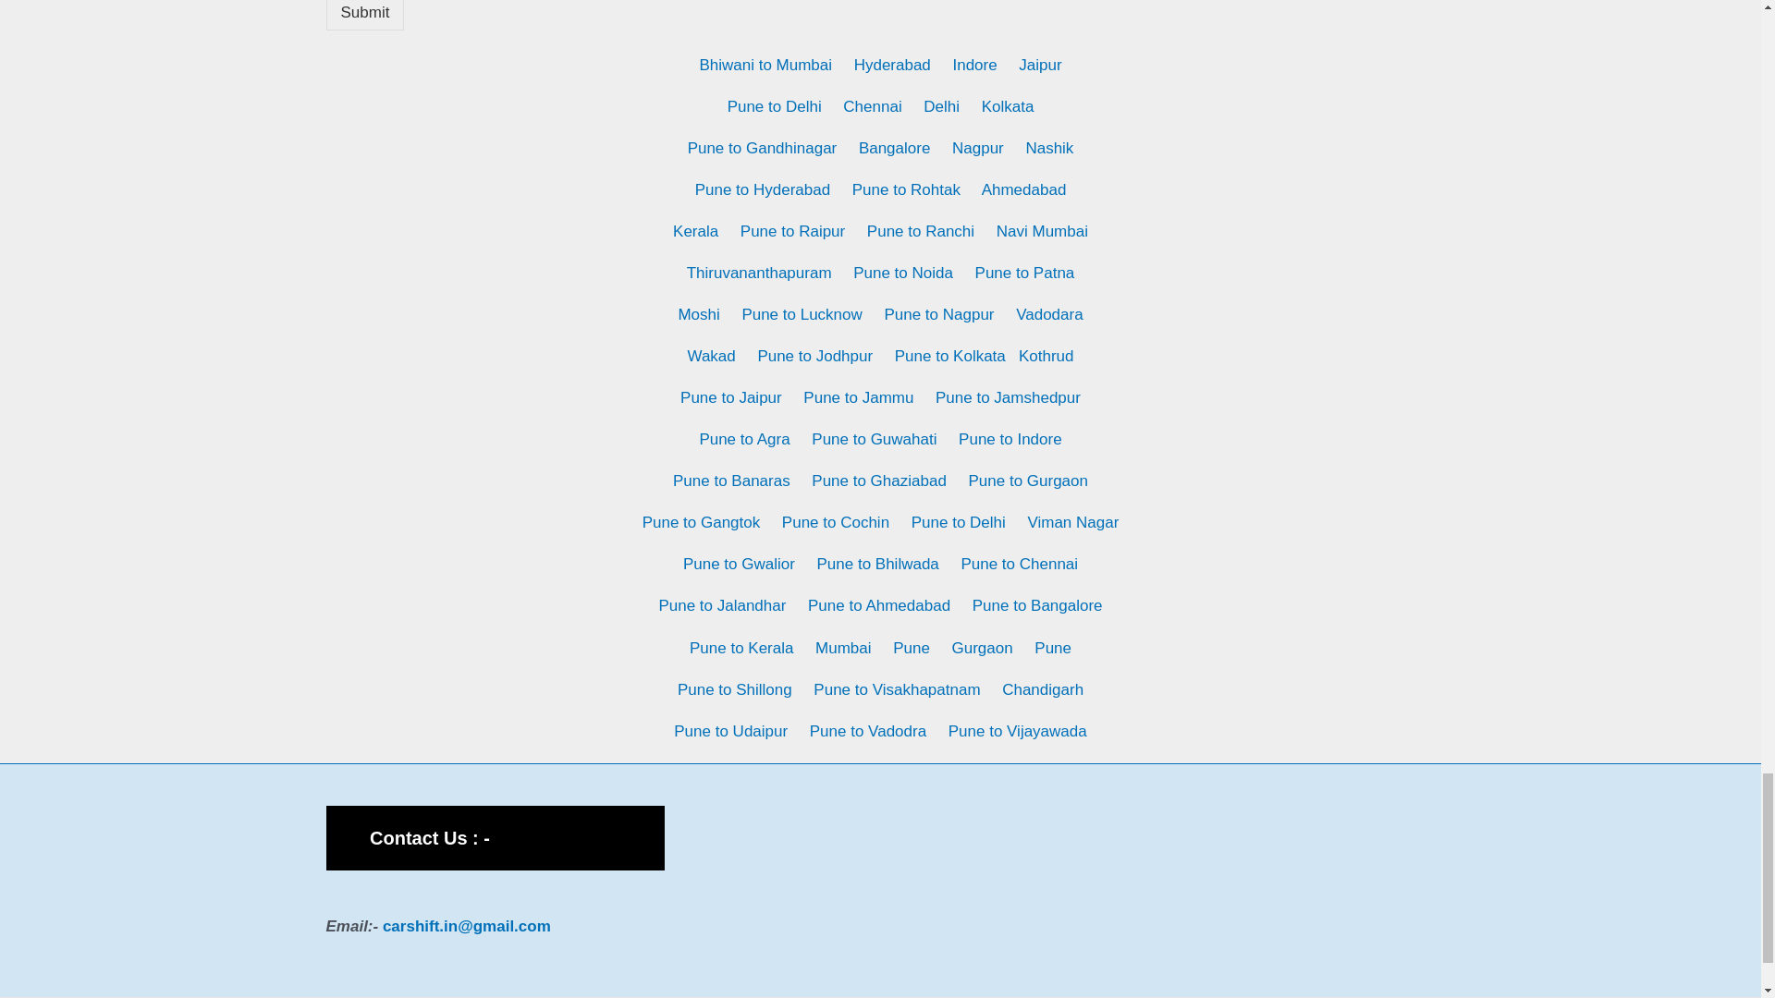  I want to click on Delhi, so click(941, 106).